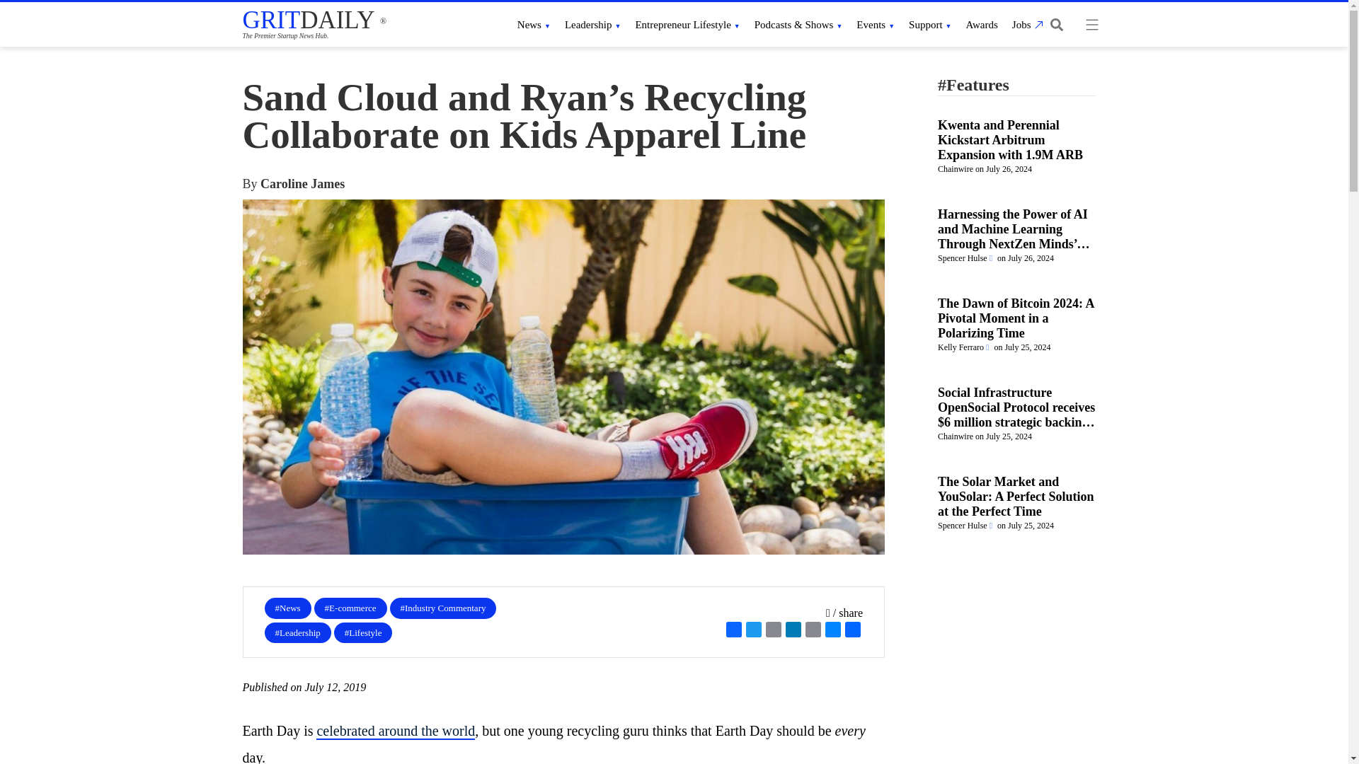 The width and height of the screenshot is (1359, 764). Describe the element at coordinates (875, 24) in the screenshot. I see `Events` at that location.